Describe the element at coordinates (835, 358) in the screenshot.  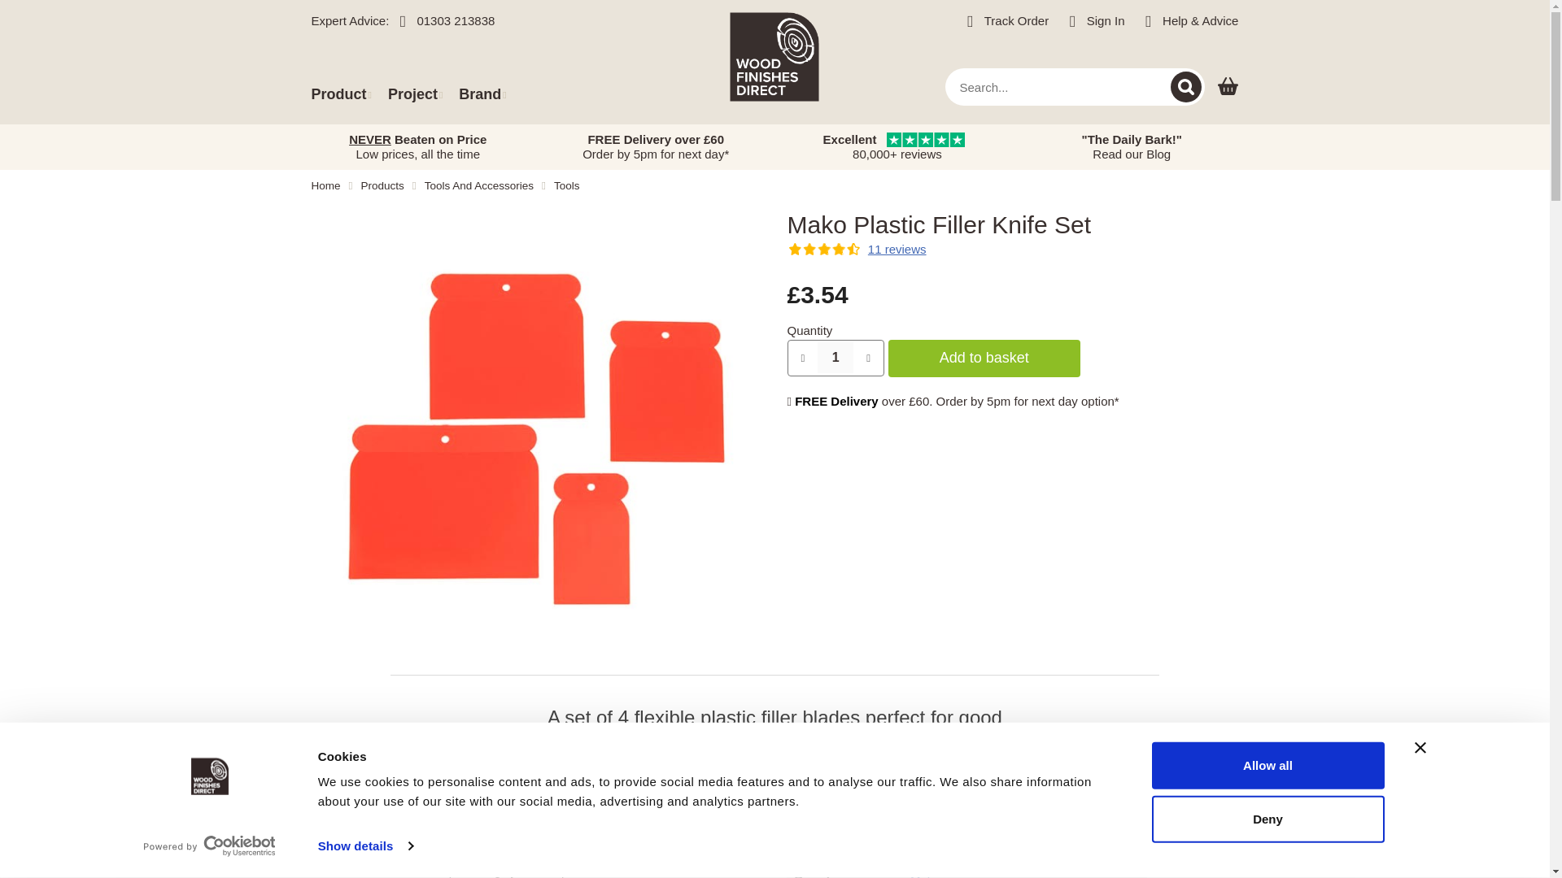
I see `1` at that location.